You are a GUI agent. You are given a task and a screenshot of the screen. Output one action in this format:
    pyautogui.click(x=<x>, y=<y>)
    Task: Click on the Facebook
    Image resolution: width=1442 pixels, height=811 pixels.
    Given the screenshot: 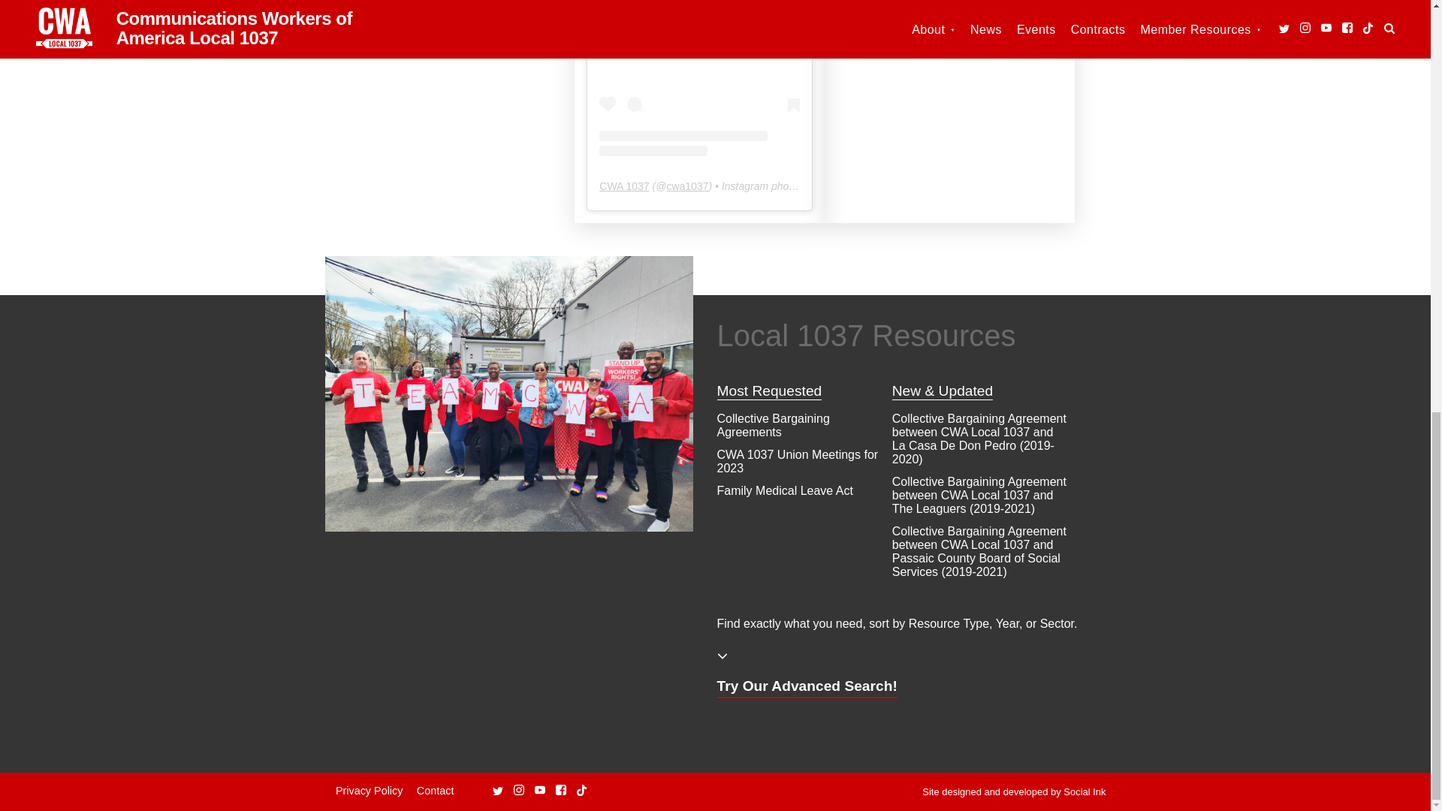 What is the action you would take?
    pyautogui.click(x=404, y=26)
    